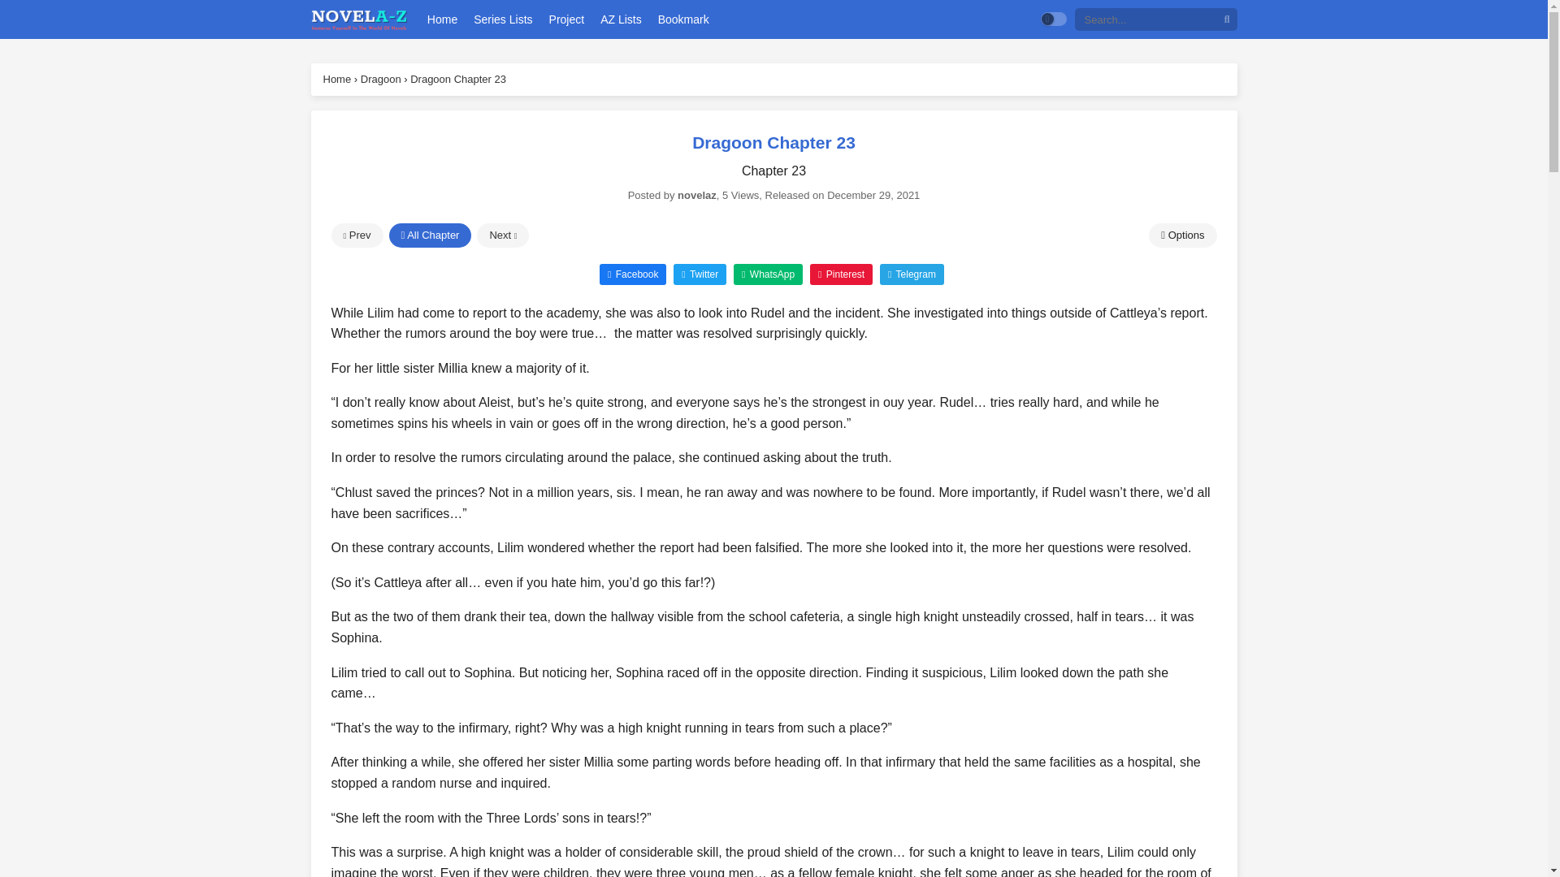 The image size is (1560, 877). I want to click on Twitter, so click(700, 273).